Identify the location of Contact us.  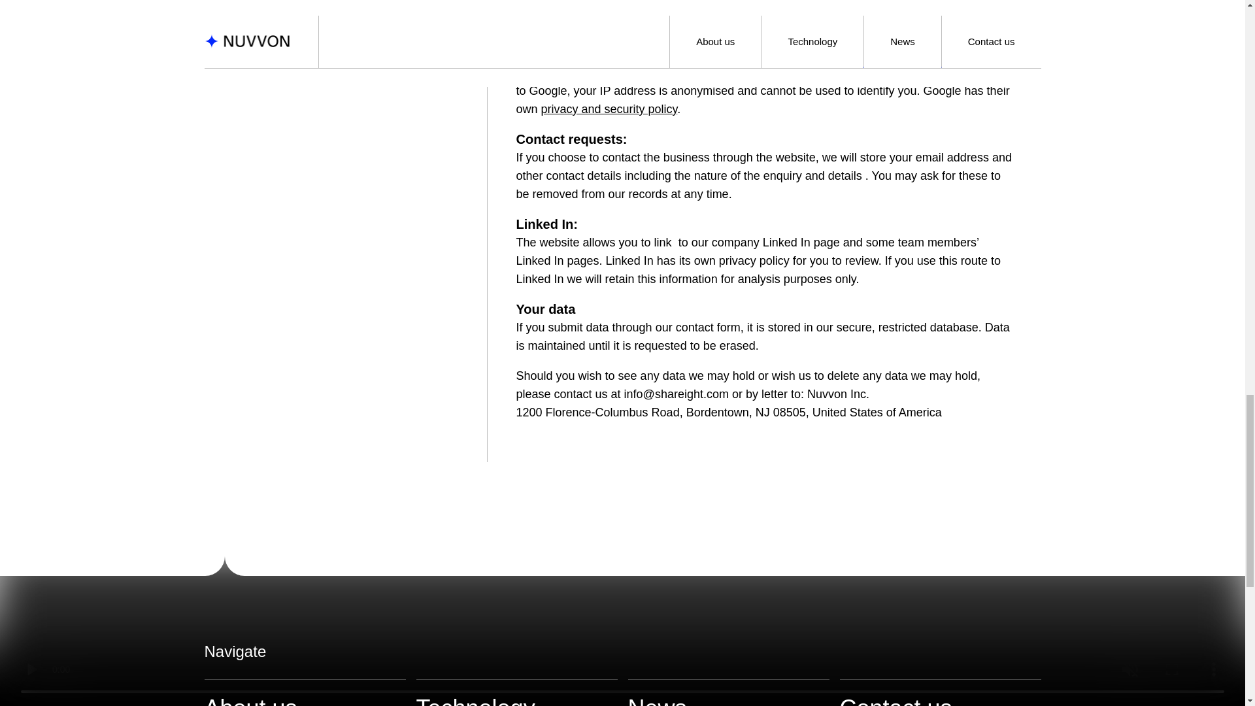
(940, 692).